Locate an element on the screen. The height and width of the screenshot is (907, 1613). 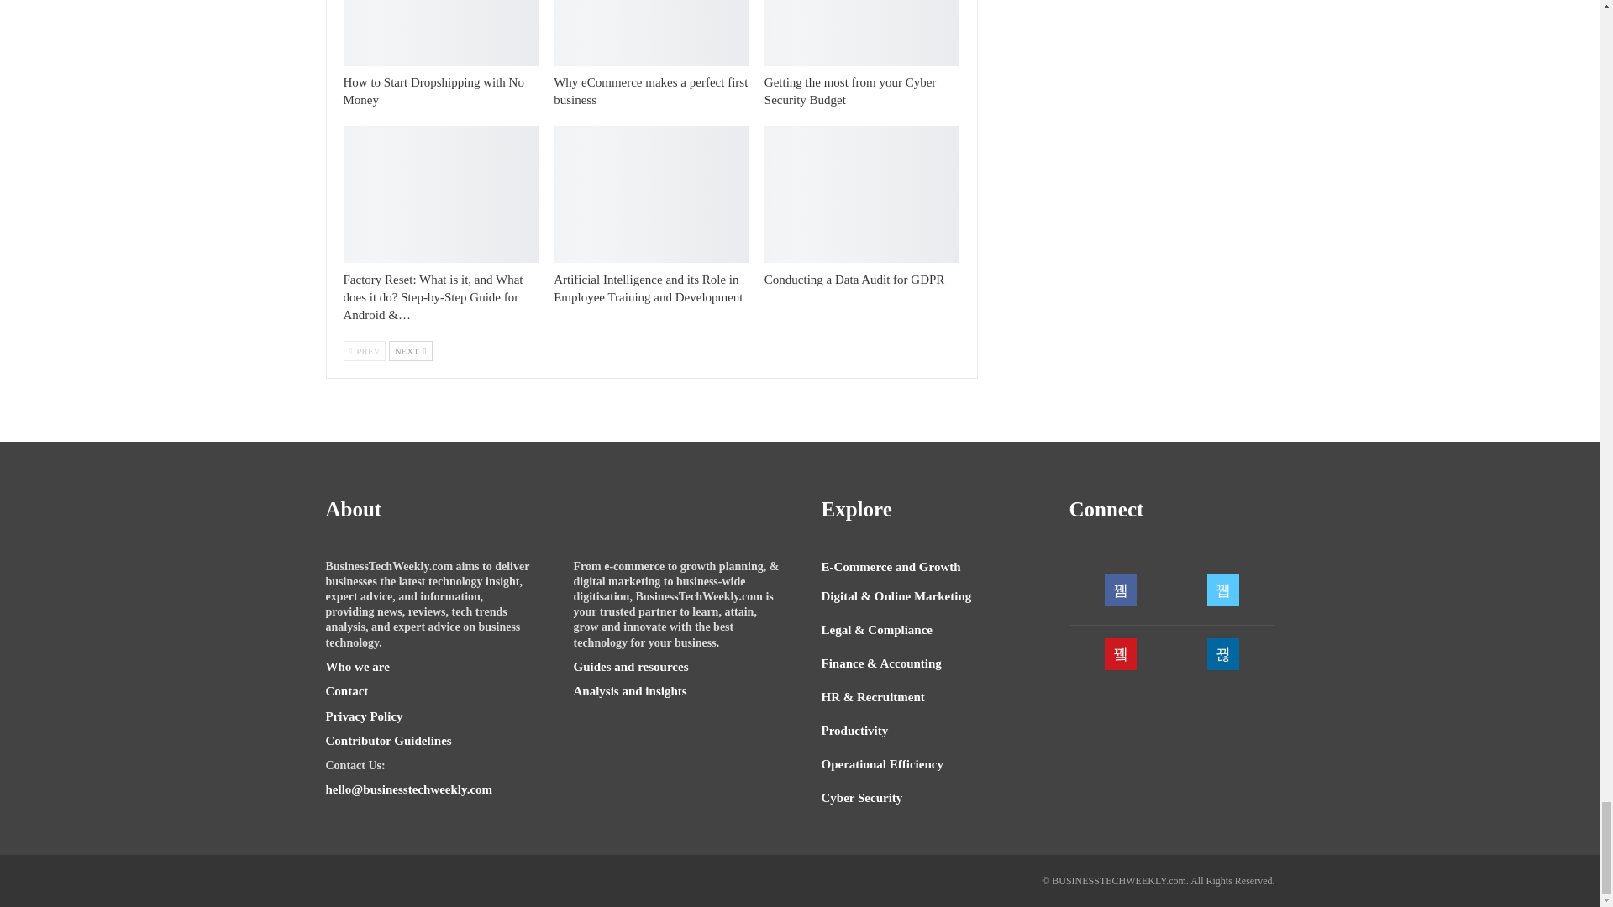
Getting the most from your Cyber Security Budget is located at coordinates (850, 91).